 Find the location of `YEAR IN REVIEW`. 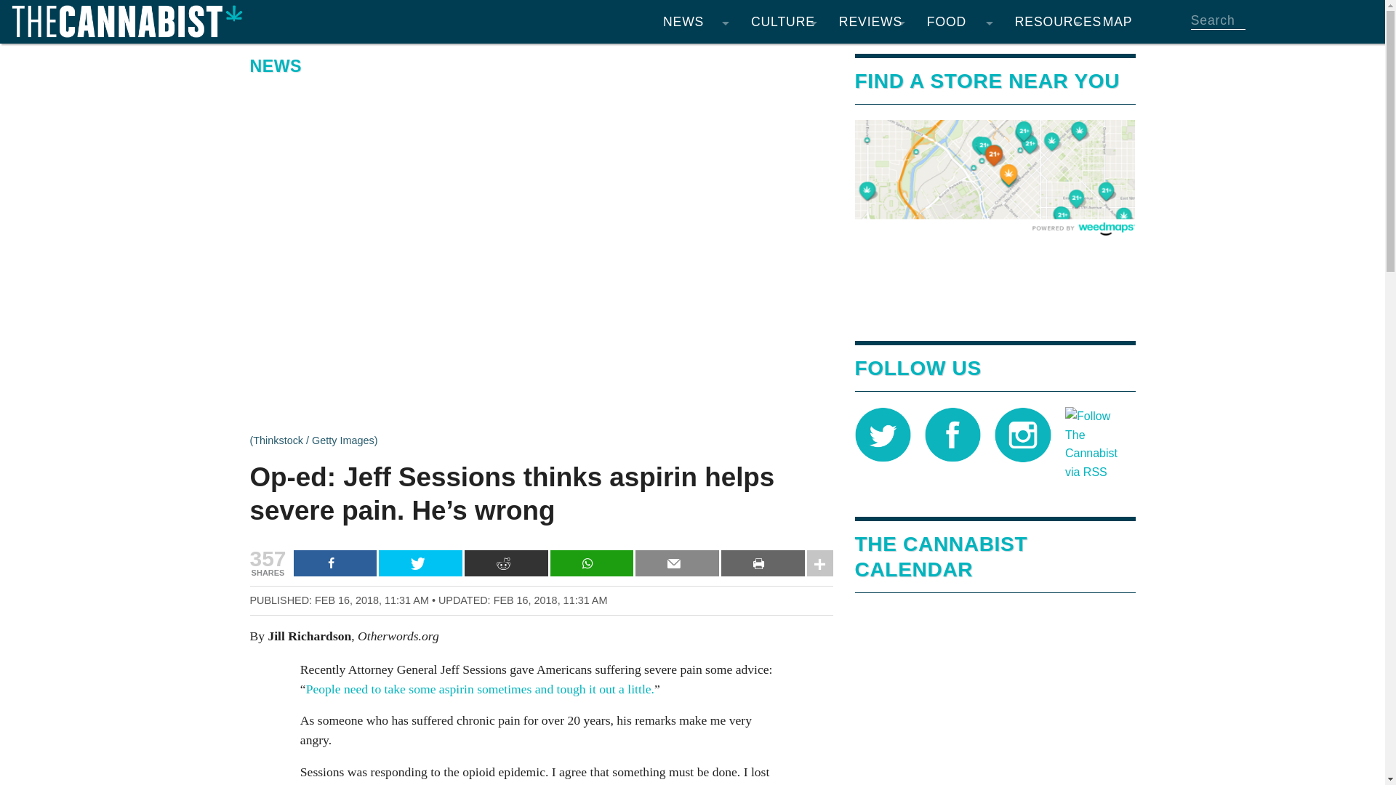

YEAR IN REVIEW is located at coordinates (695, 262).